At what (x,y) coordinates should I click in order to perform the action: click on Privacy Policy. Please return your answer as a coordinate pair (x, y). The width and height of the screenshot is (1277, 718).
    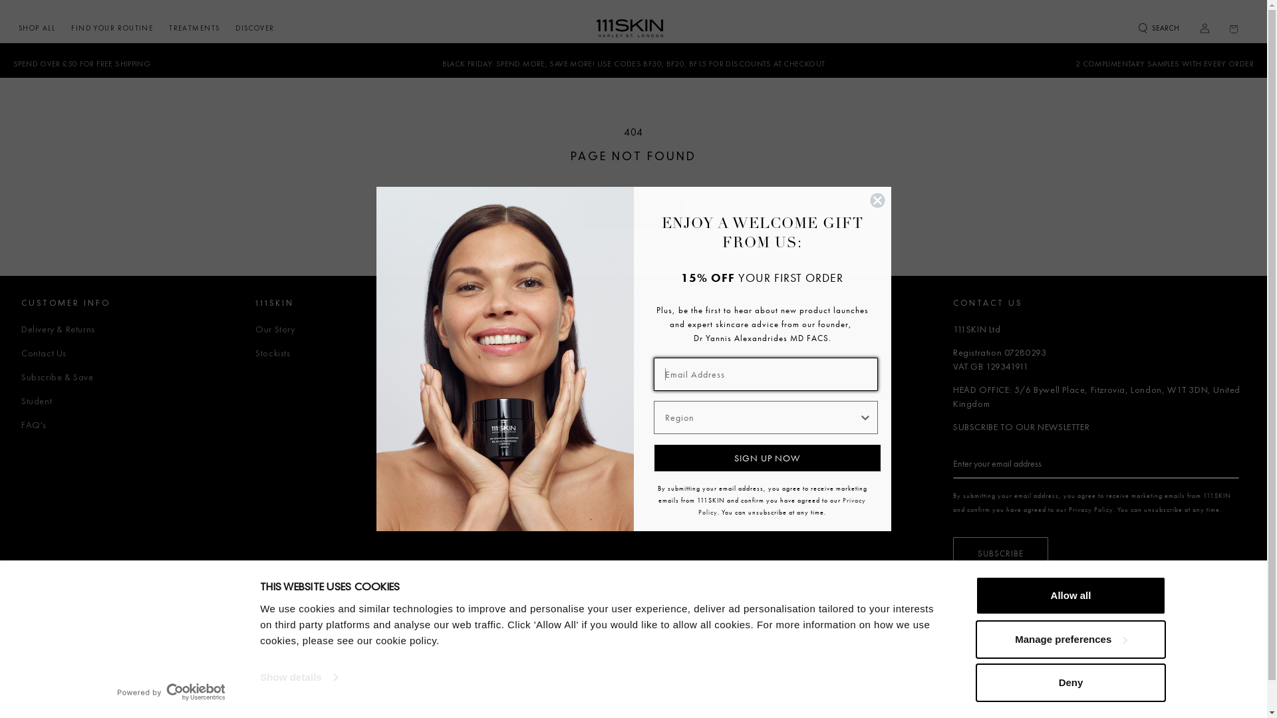
    Looking at the image, I should click on (782, 507).